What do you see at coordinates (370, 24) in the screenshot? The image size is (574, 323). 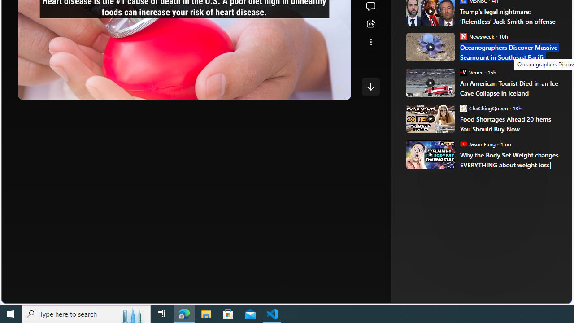 I see `Share this story` at bounding box center [370, 24].